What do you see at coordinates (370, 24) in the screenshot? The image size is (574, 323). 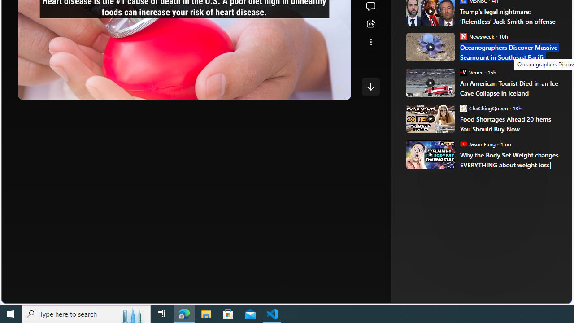 I see `Share this story` at bounding box center [370, 24].